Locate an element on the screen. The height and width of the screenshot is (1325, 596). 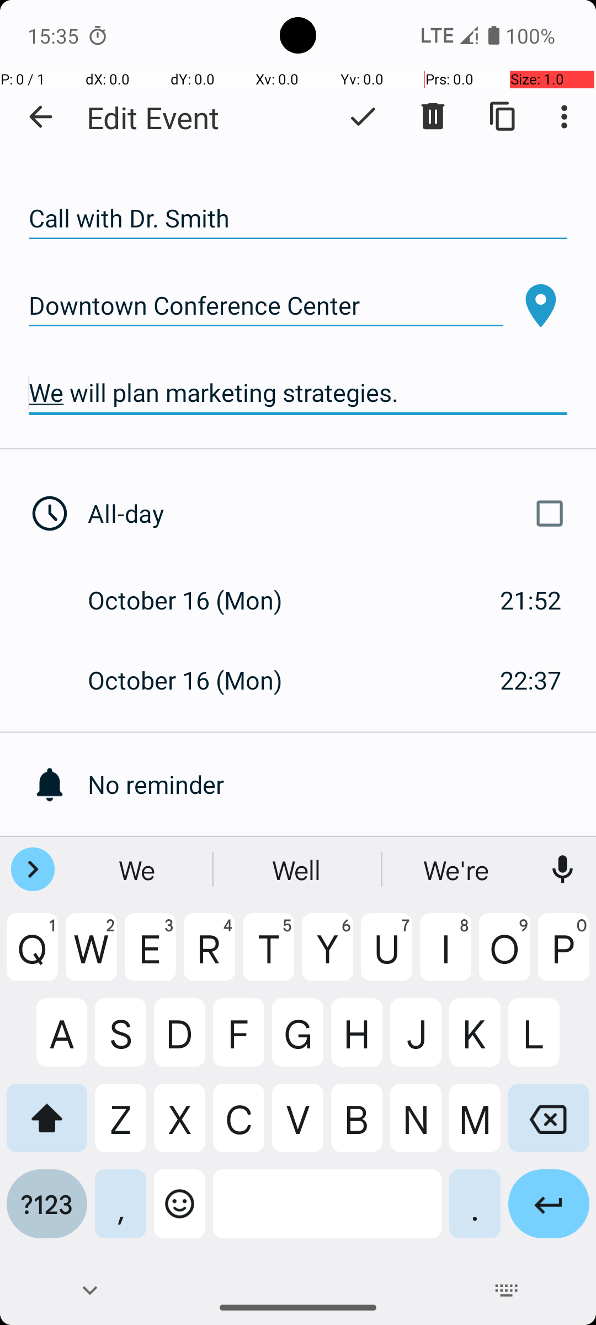
We will plan marketing strategies. is located at coordinates (298, 393).